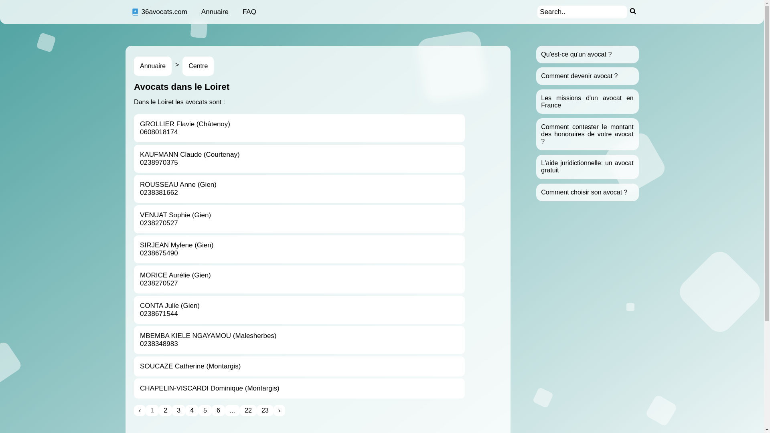 The width and height of the screenshot is (770, 433). What do you see at coordinates (299, 219) in the screenshot?
I see `VENUAT Sophie (Gien)
0238270527` at bounding box center [299, 219].